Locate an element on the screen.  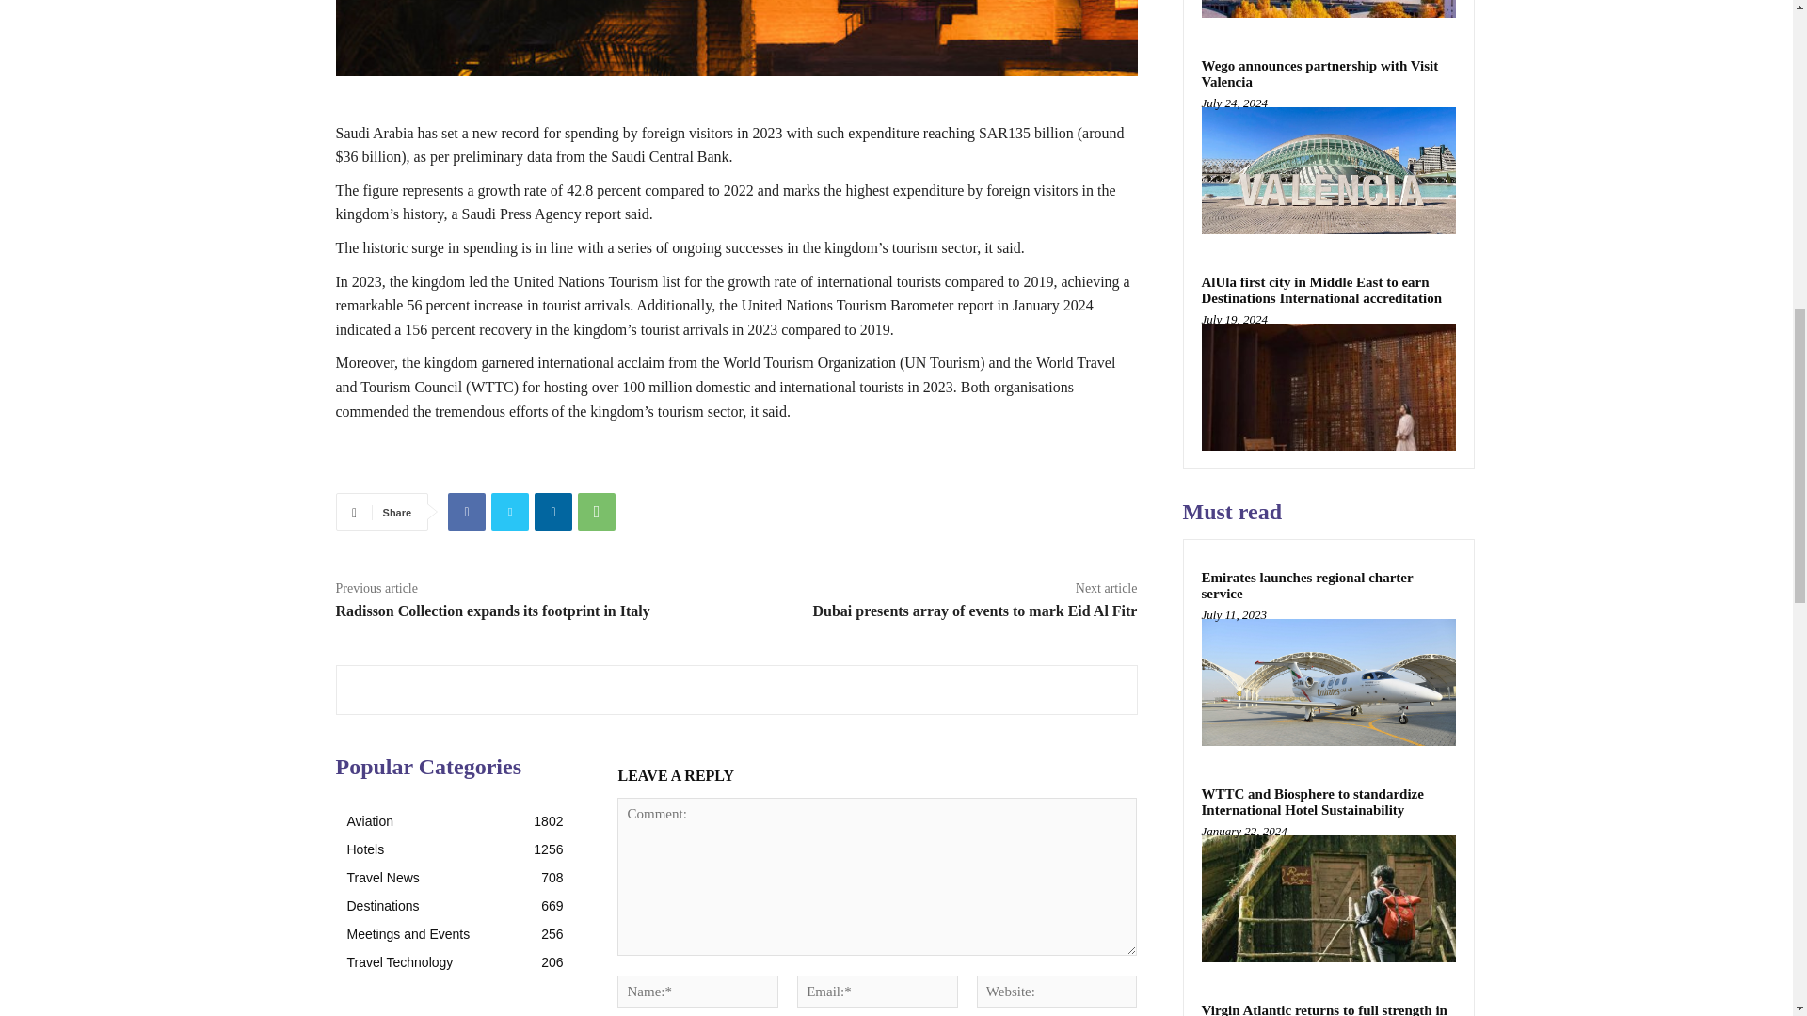
Linkedin is located at coordinates (553, 511).